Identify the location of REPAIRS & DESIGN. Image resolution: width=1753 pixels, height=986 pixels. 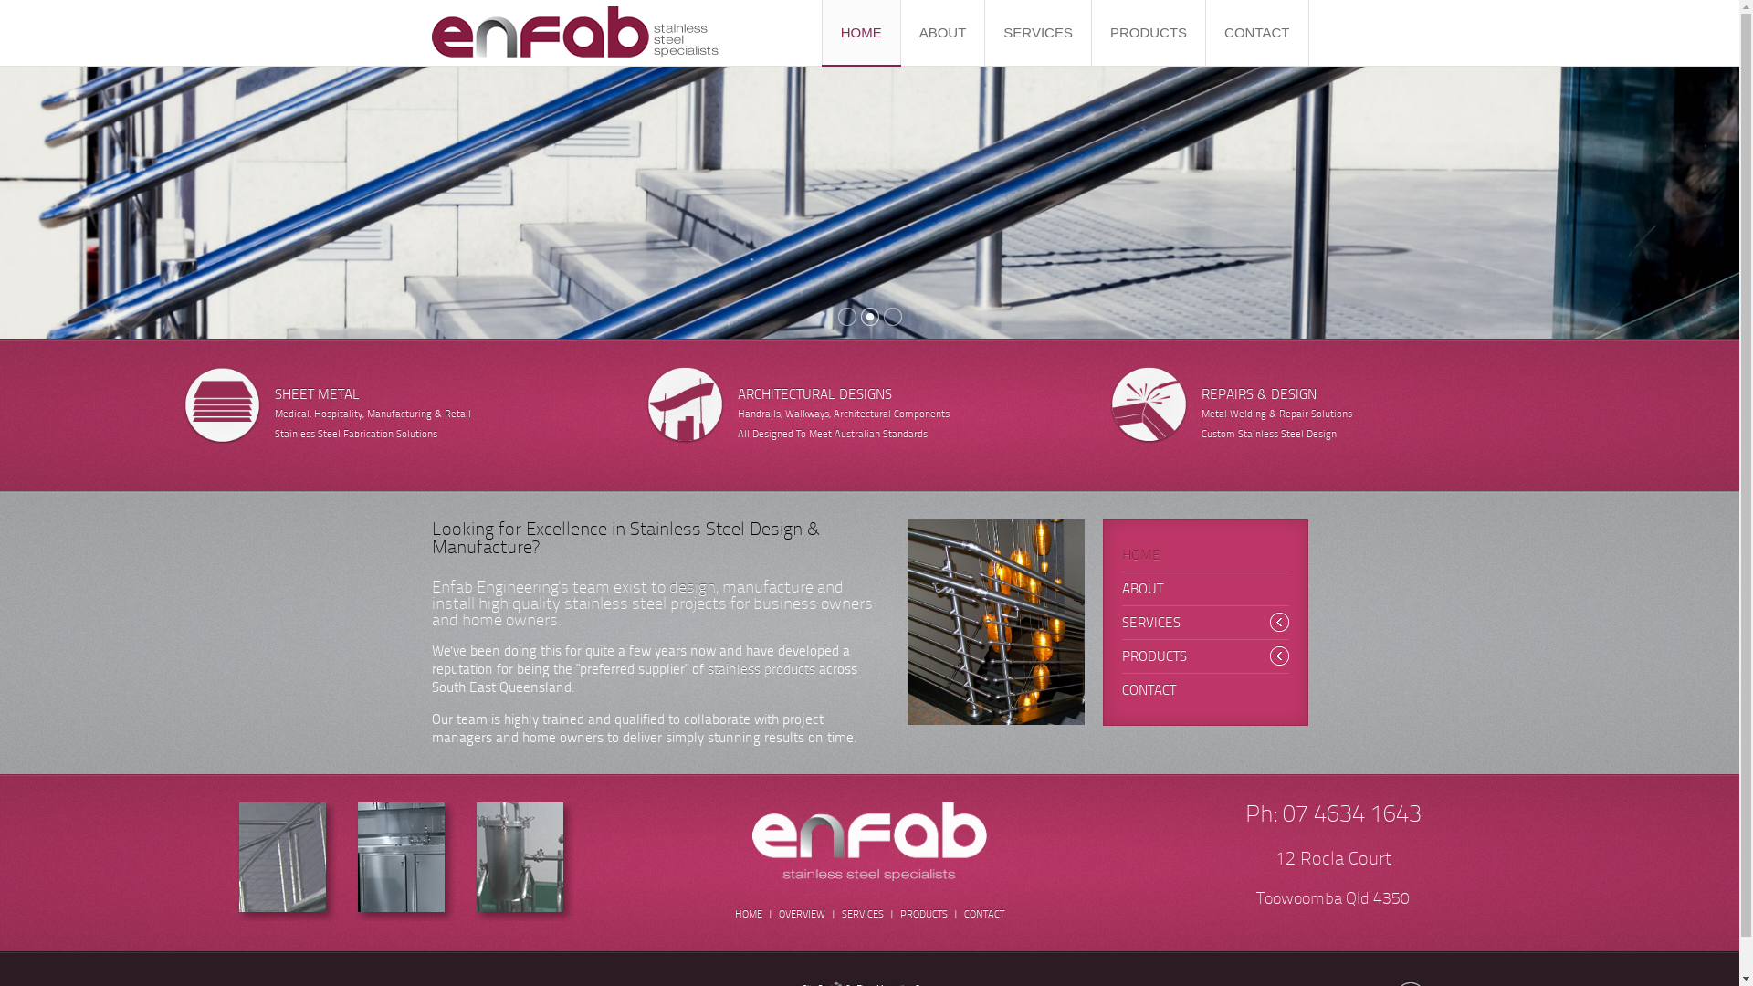
(1259, 394).